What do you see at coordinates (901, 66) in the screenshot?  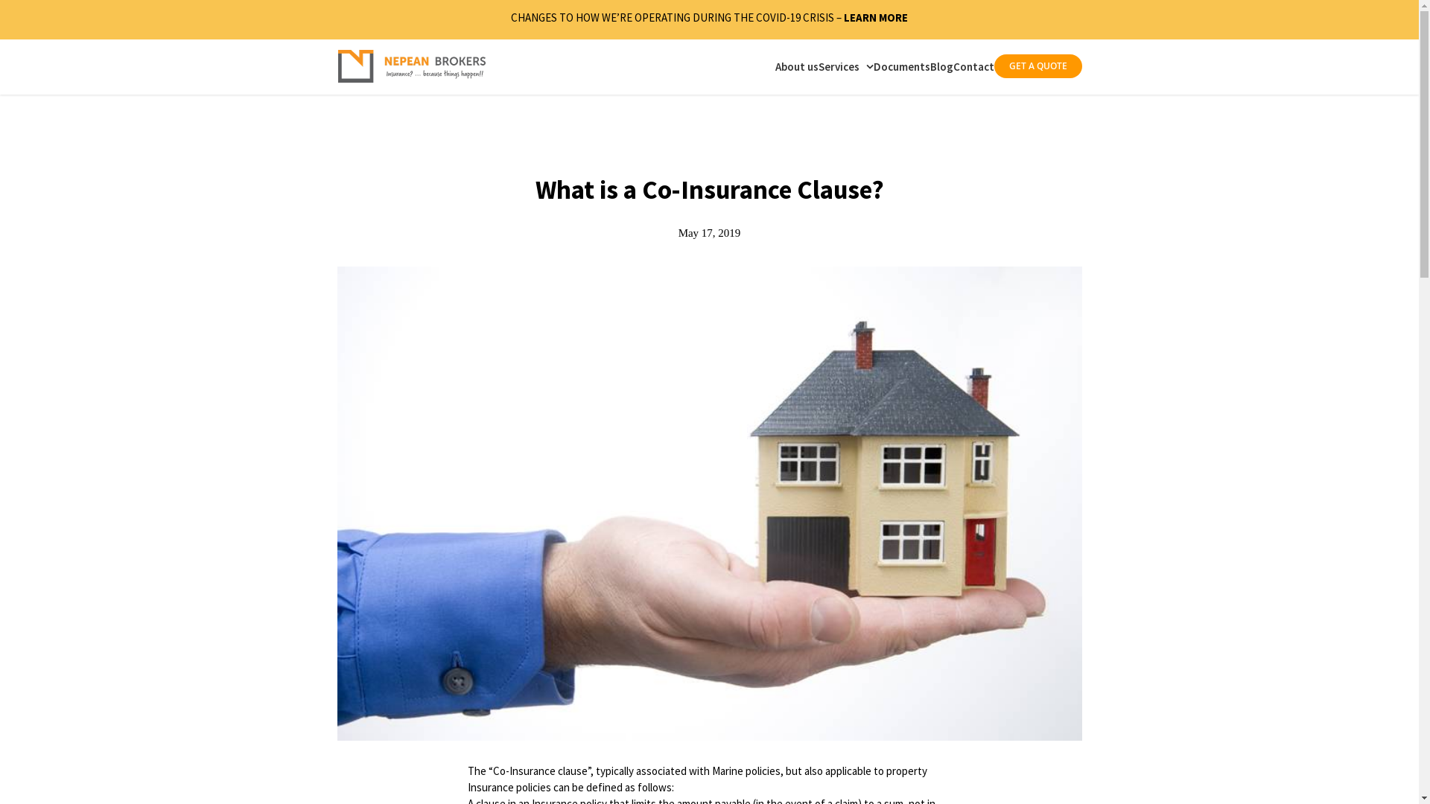 I see `Documents` at bounding box center [901, 66].